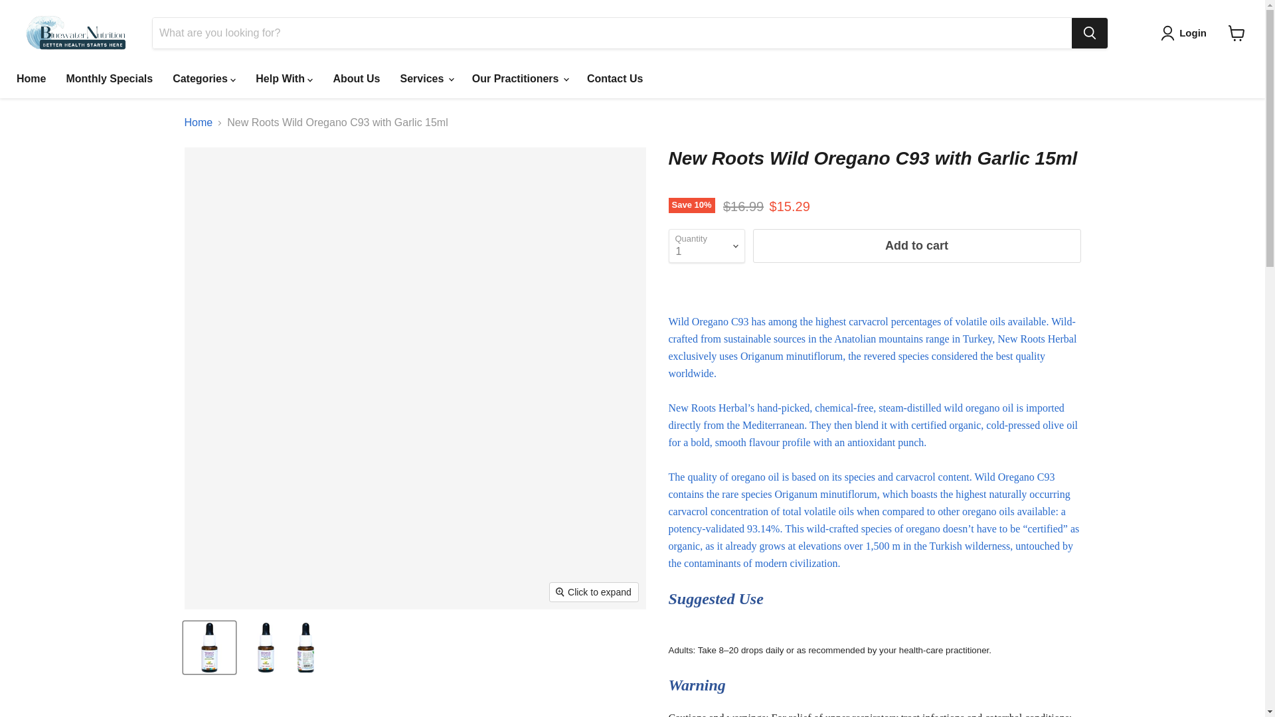 This screenshot has width=1275, height=717. What do you see at coordinates (1193, 33) in the screenshot?
I see `Login` at bounding box center [1193, 33].